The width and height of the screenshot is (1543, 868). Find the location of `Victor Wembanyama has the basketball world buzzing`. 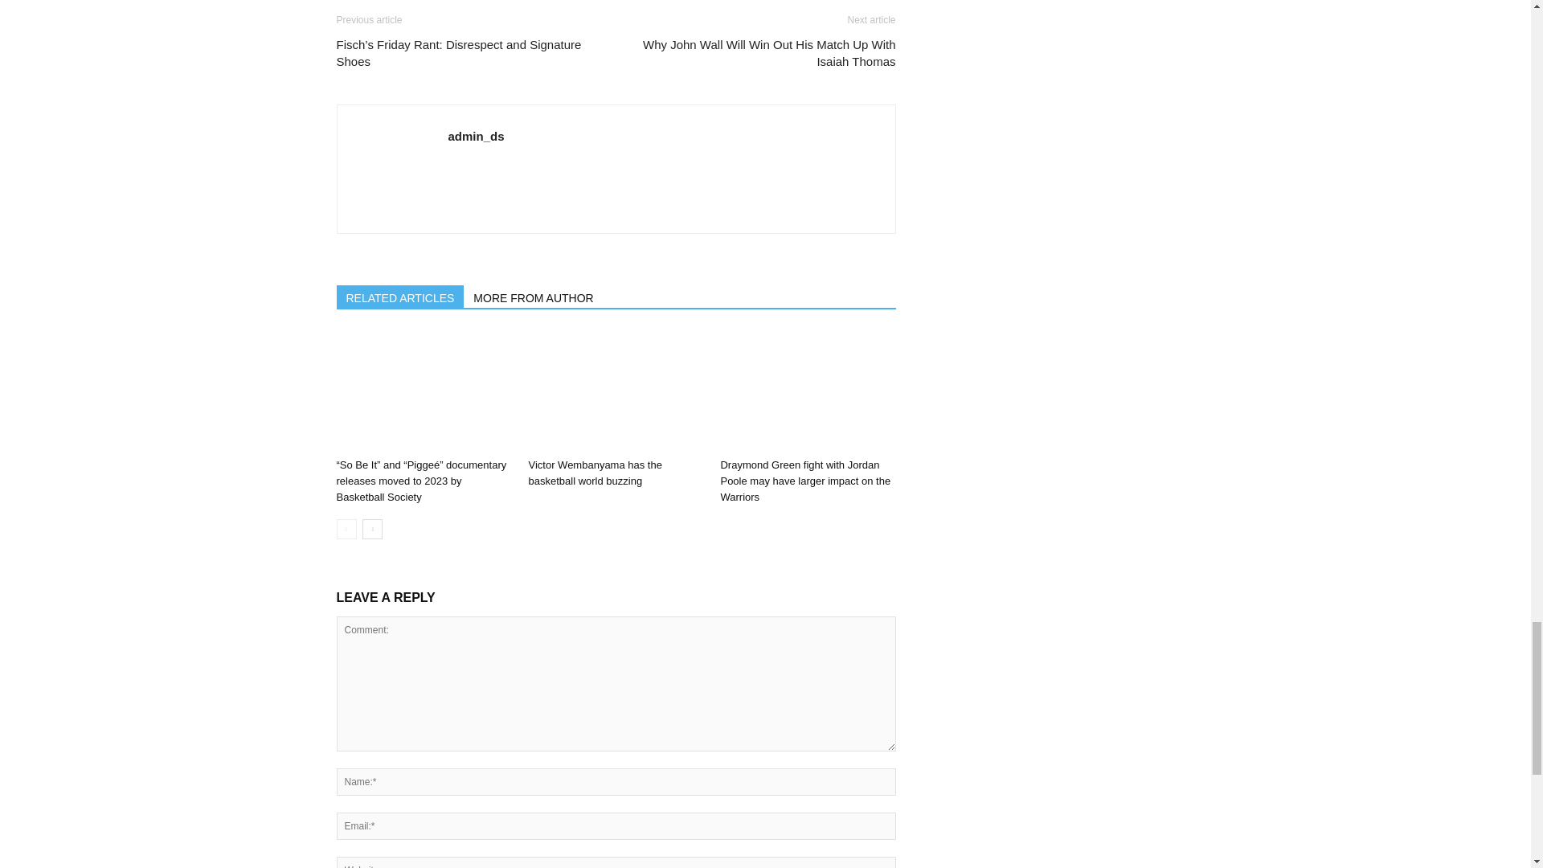

Victor Wembanyama has the basketball world buzzing is located at coordinates (616, 391).